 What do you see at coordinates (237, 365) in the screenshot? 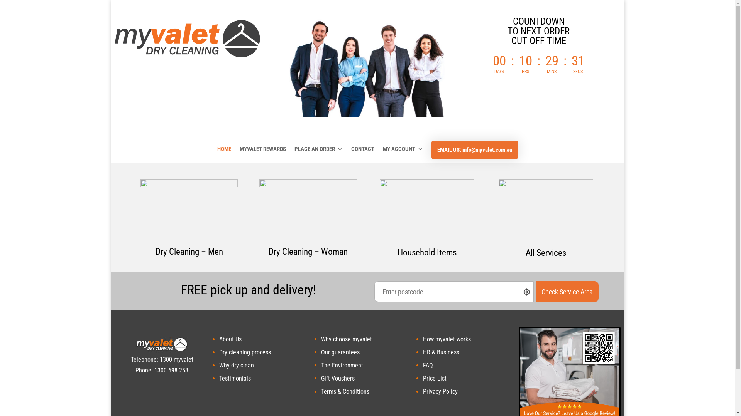
I see `Why dry clean` at bounding box center [237, 365].